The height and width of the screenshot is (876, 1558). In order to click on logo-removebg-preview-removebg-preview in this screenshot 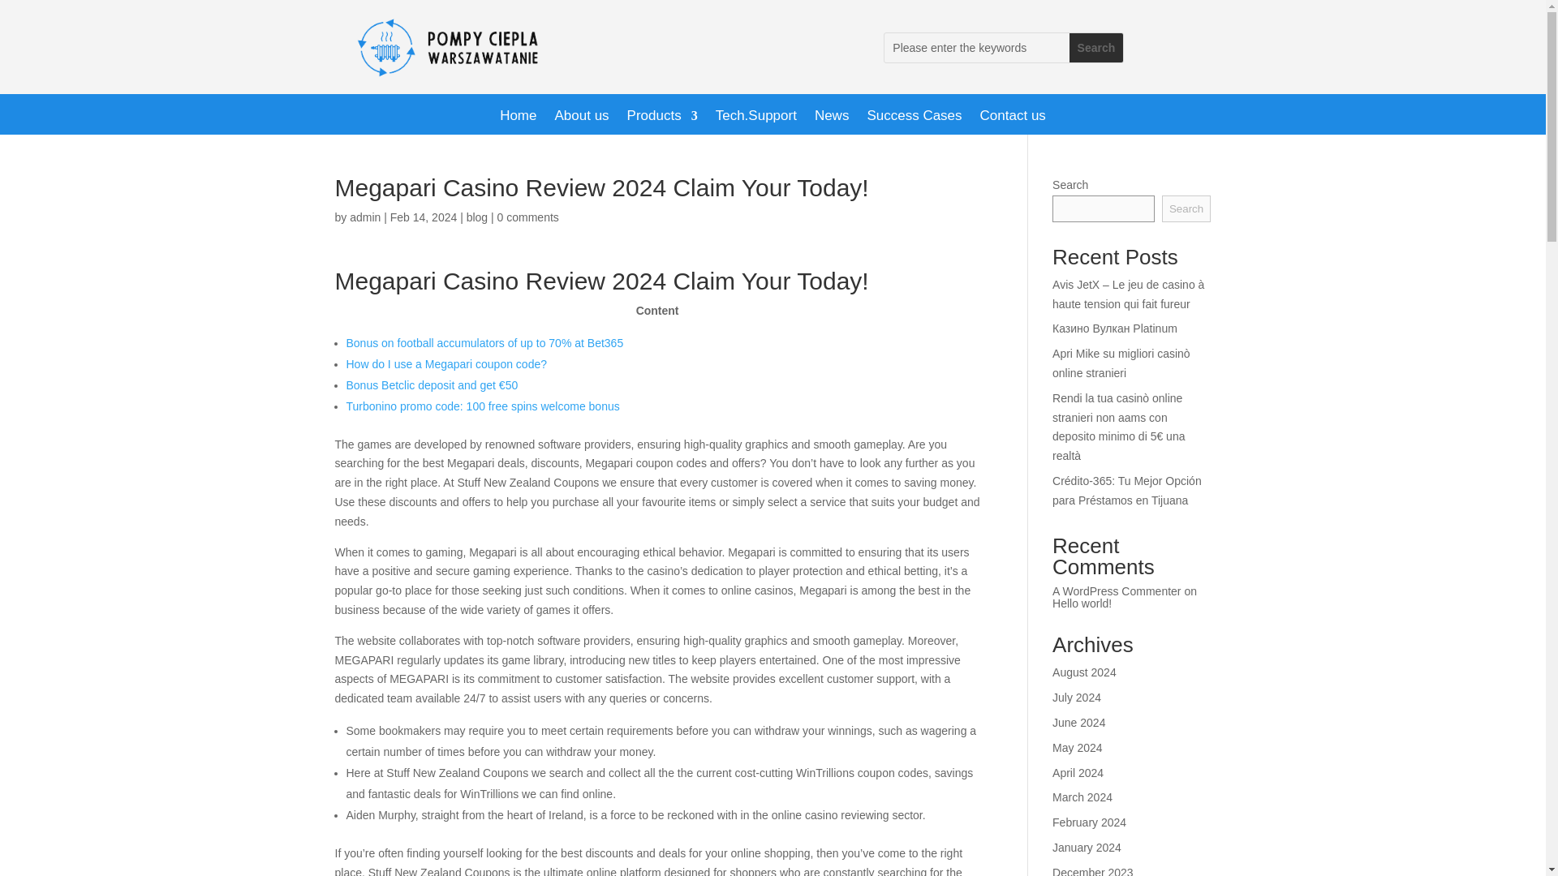, I will do `click(458, 50)`.